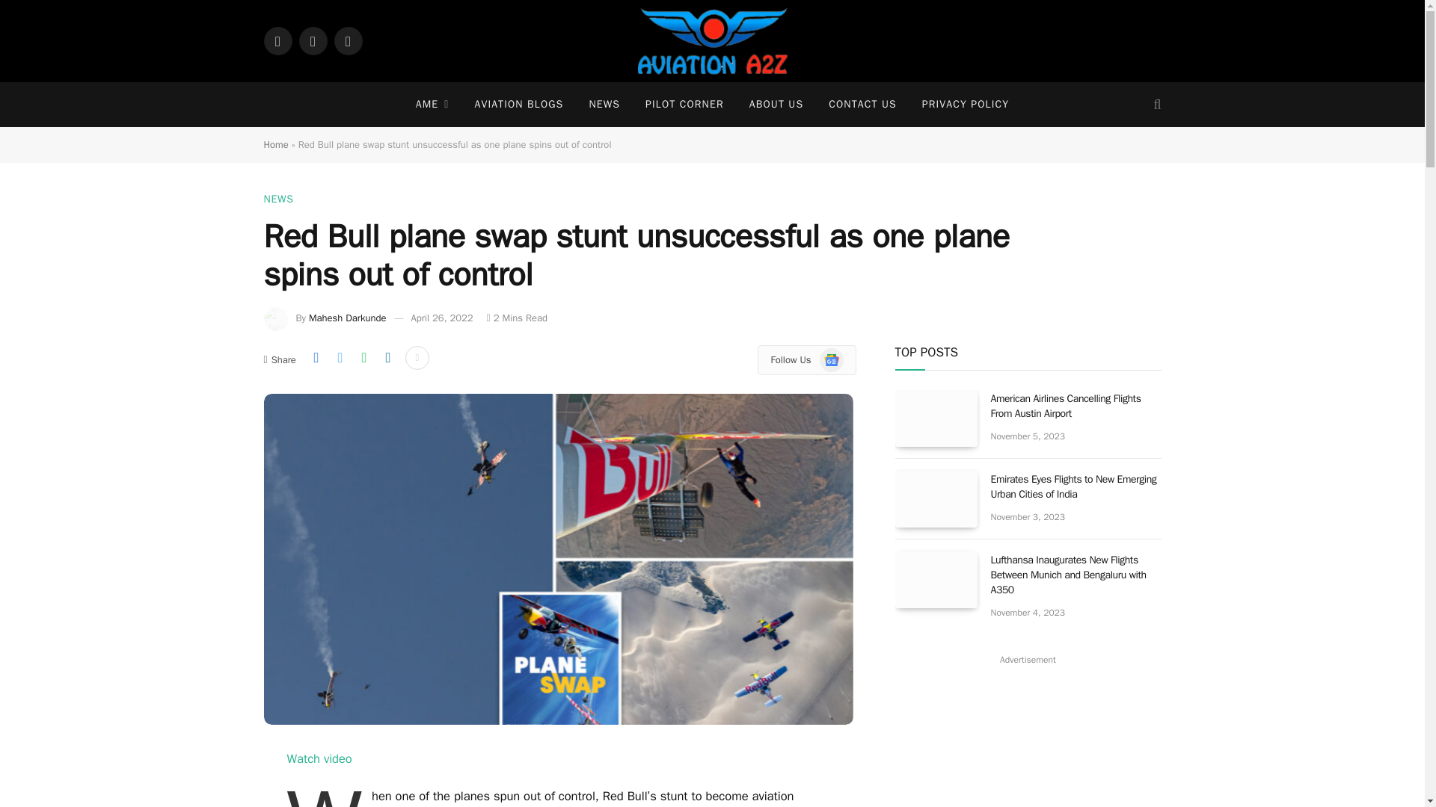 The width and height of the screenshot is (1436, 807). Describe the element at coordinates (965, 105) in the screenshot. I see `PRIVACY POLICY` at that location.